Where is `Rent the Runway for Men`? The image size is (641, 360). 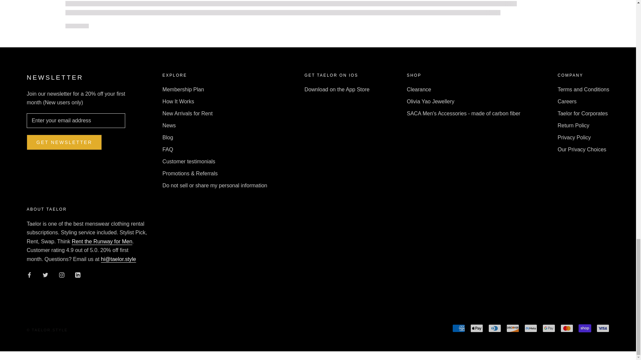
Rent the Runway for Men is located at coordinates (102, 241).